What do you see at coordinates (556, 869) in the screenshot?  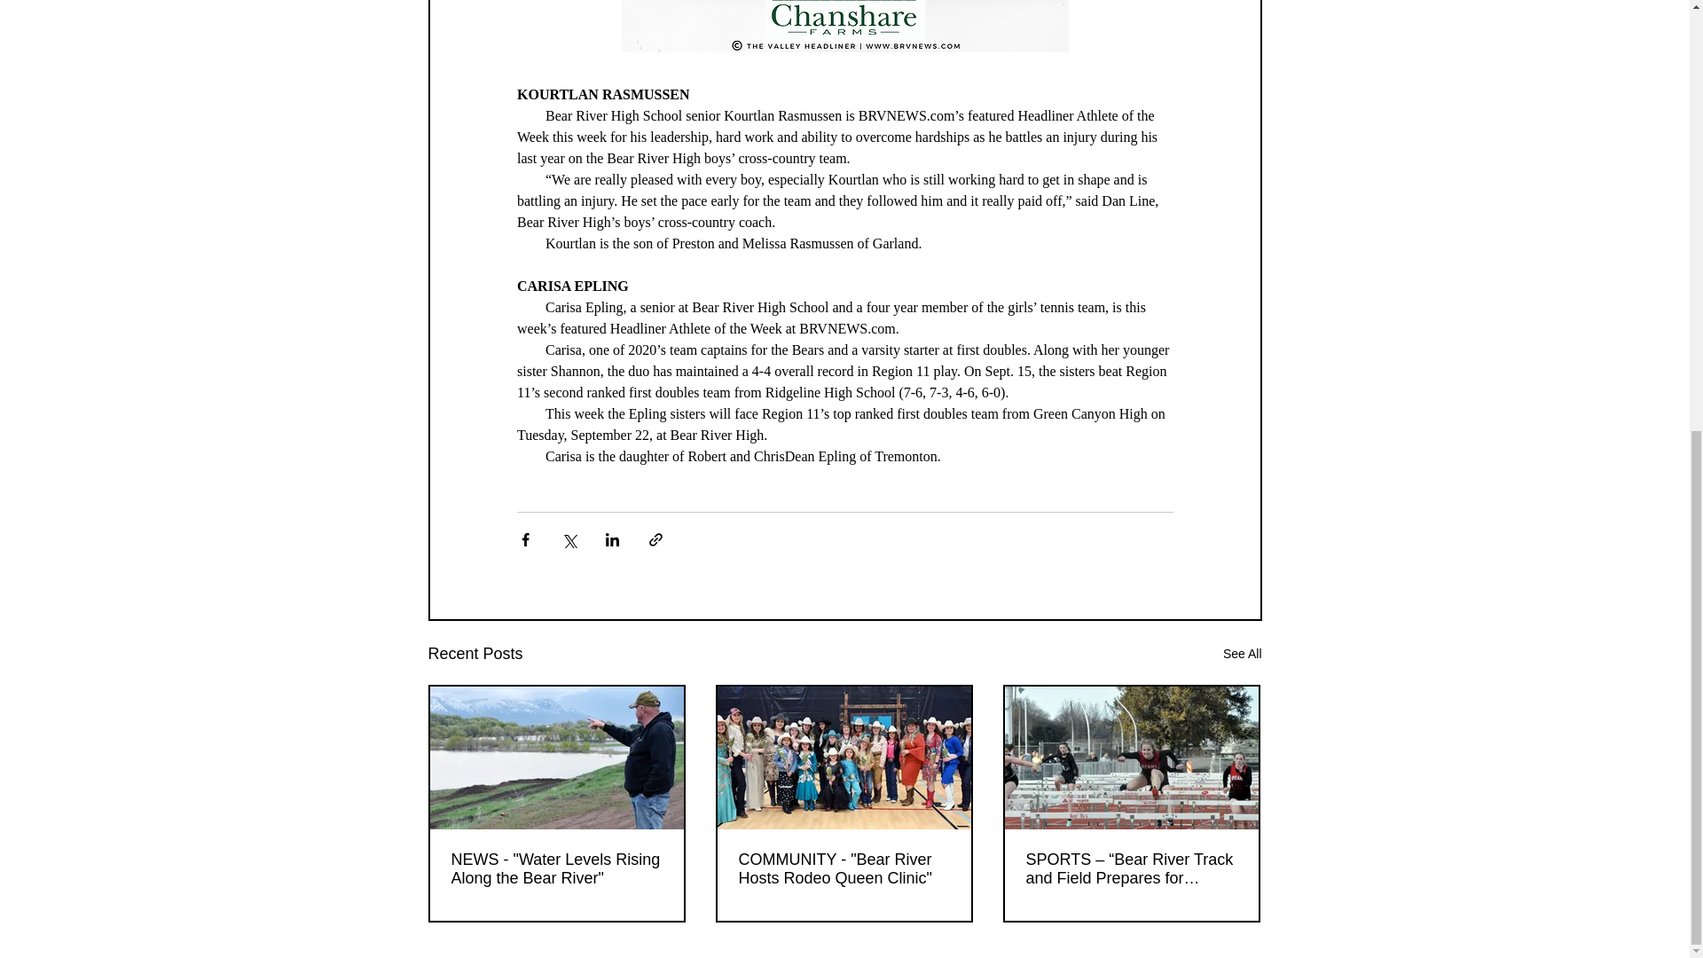 I see `NEWS - "Water Levels Rising Along the Bear River"` at bounding box center [556, 869].